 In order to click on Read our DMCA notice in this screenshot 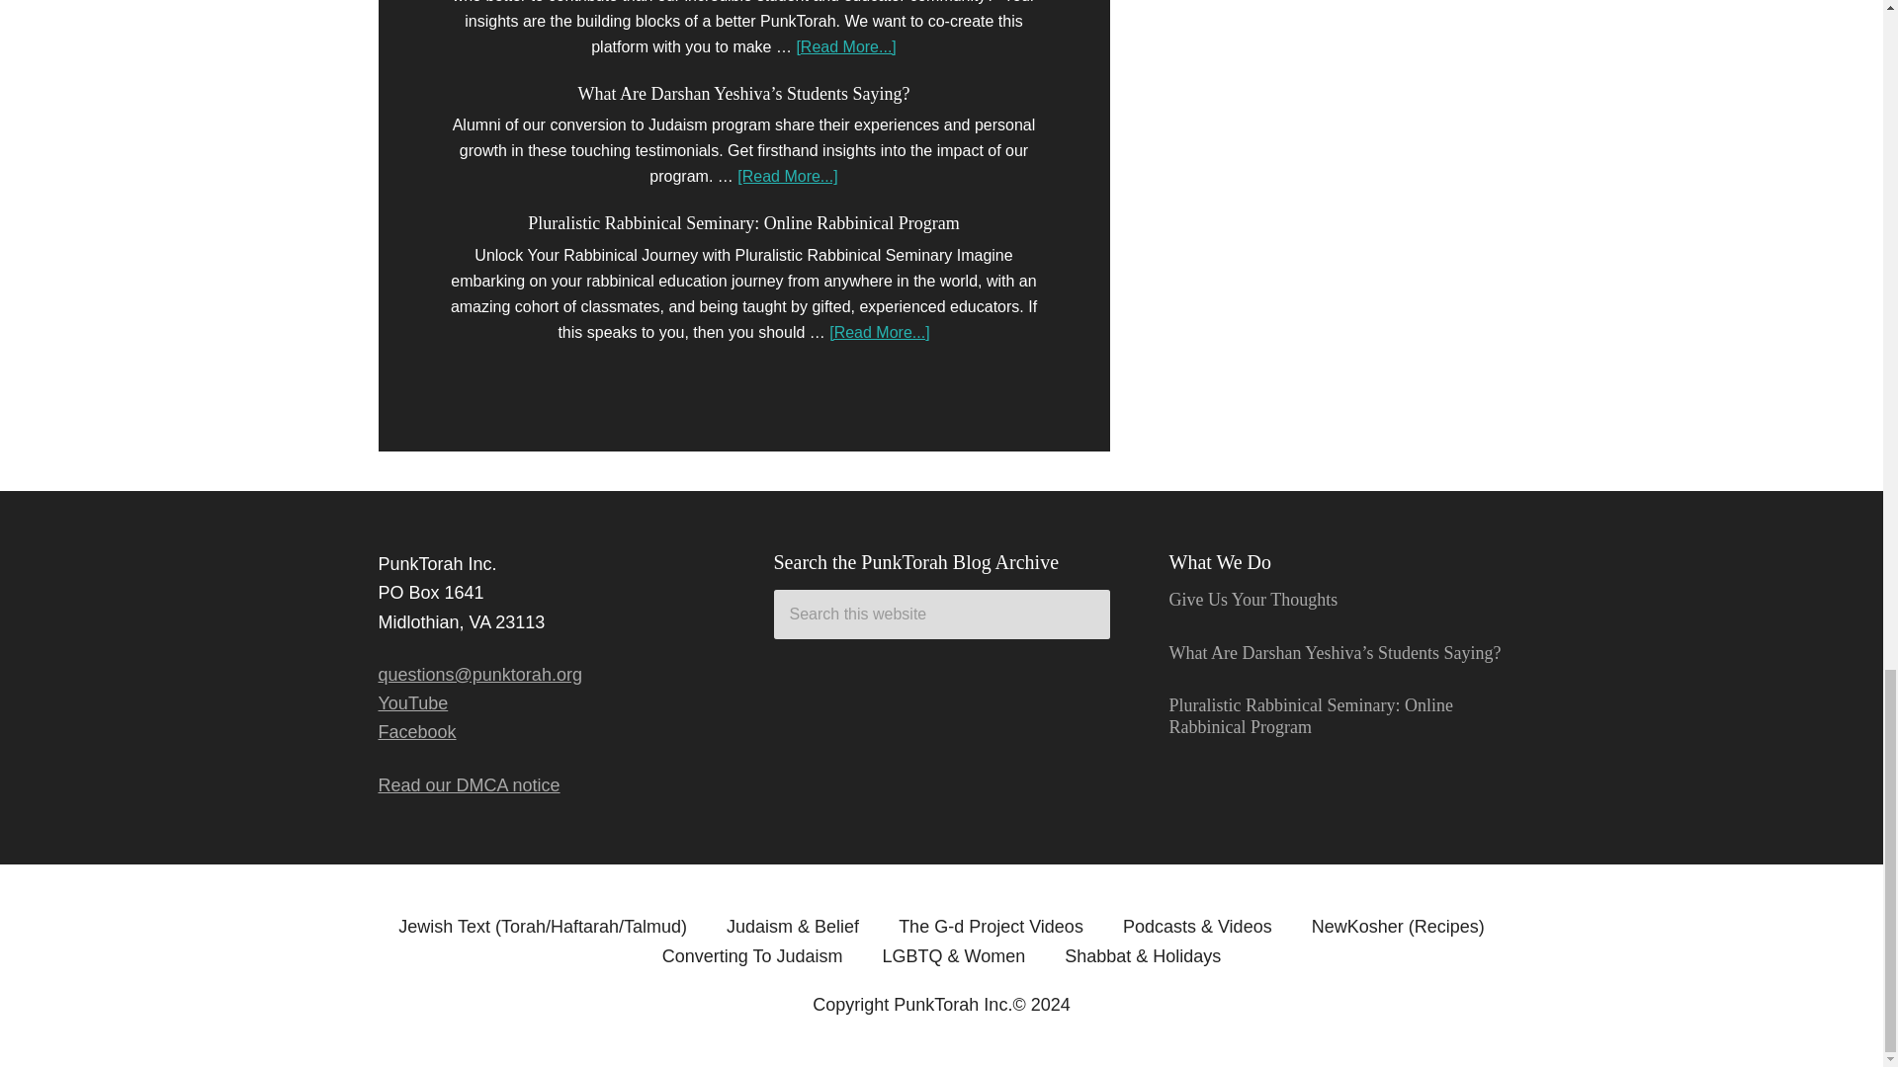, I will do `click(469, 784)`.